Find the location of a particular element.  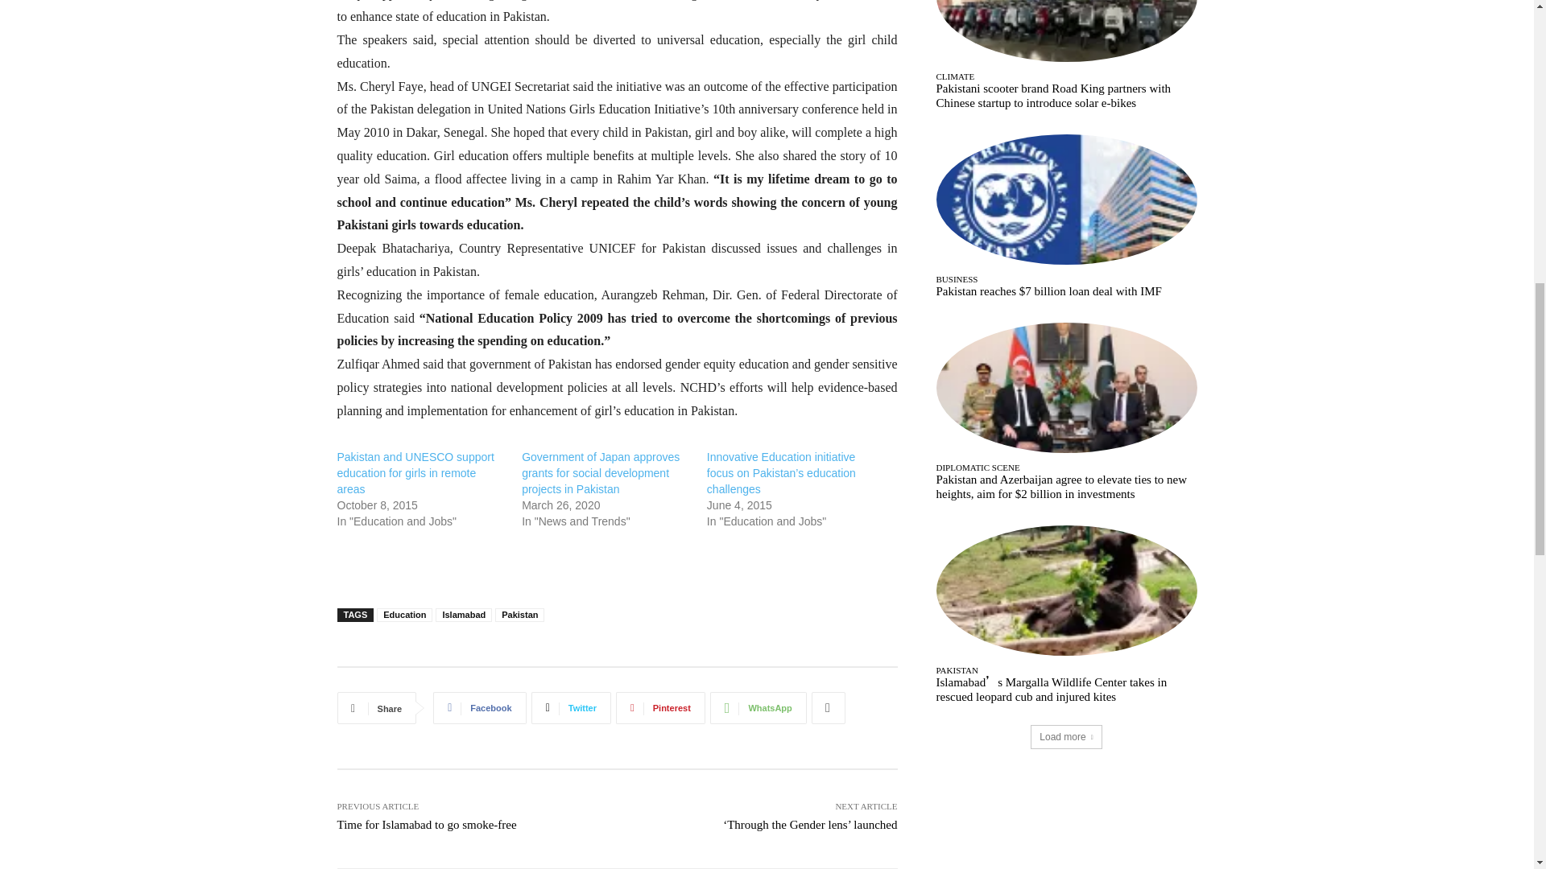

Facebook is located at coordinates (478, 707).